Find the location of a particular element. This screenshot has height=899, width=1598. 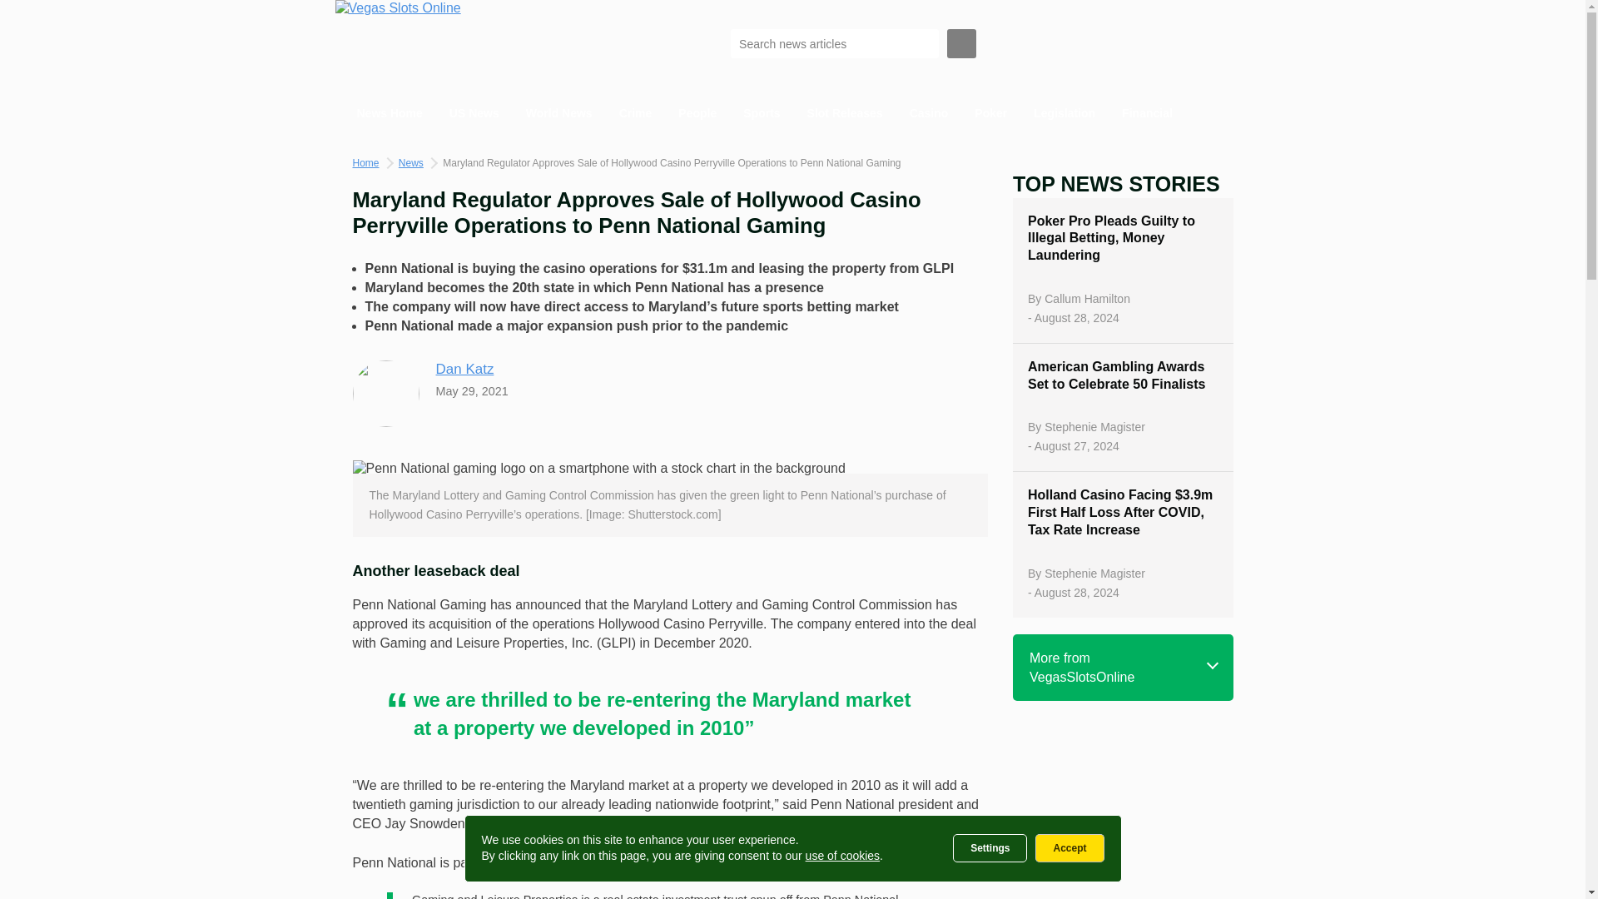

Dan Katz is located at coordinates (464, 369).